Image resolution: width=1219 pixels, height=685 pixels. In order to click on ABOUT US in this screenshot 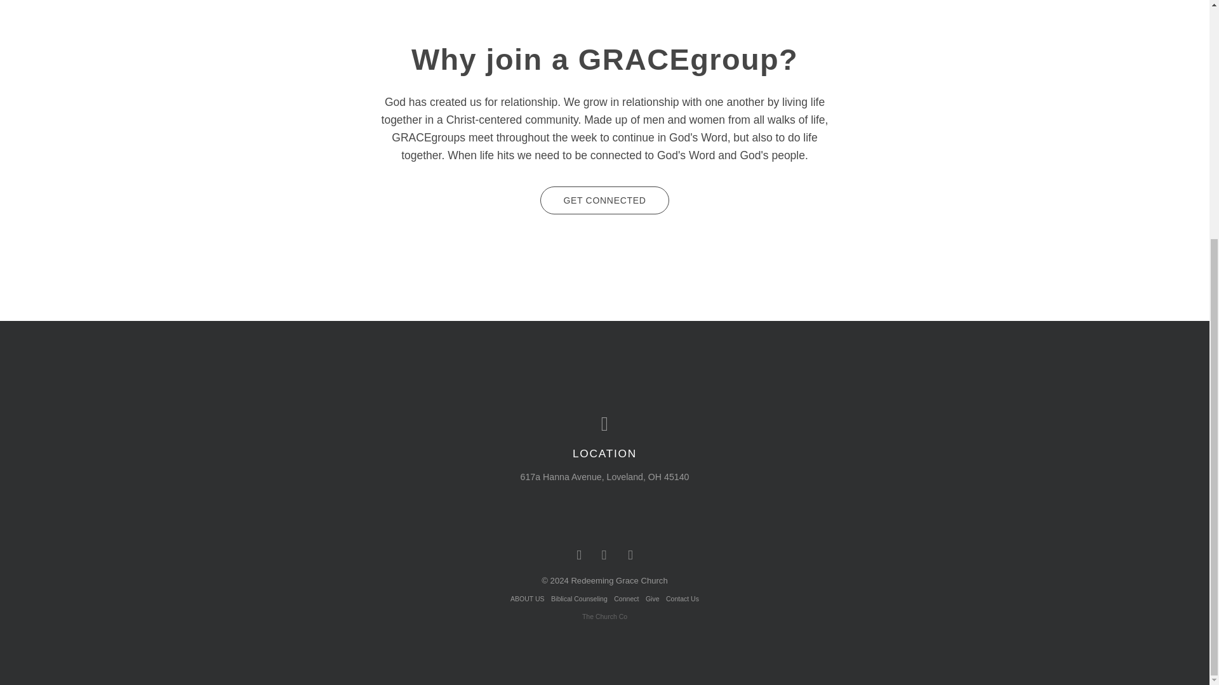, I will do `click(527, 599)`.